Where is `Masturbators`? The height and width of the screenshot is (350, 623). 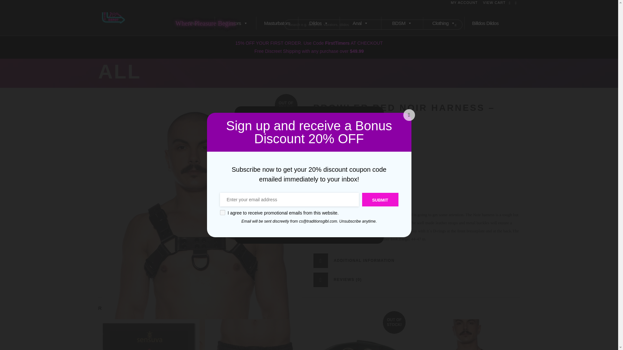
Masturbators is located at coordinates (277, 23).